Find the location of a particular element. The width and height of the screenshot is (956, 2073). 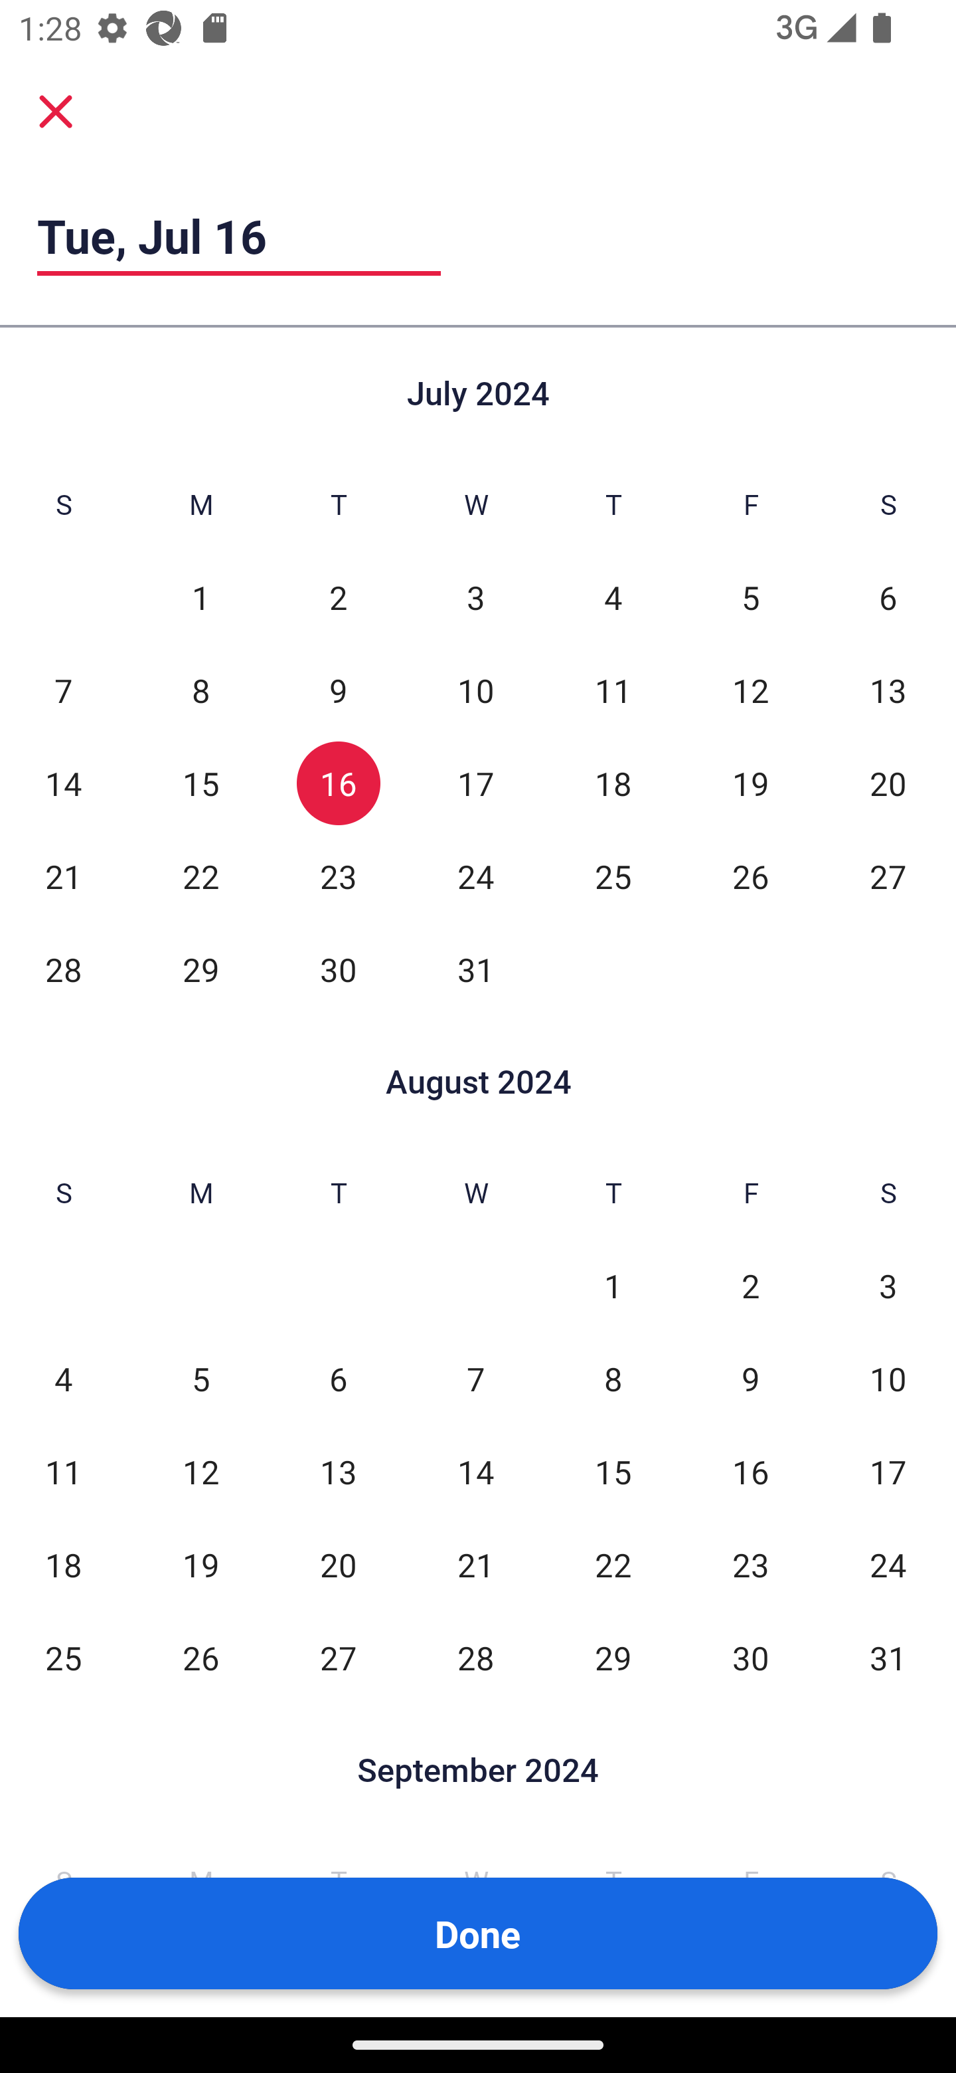

Tue, Jul 16 is located at coordinates (239, 236).